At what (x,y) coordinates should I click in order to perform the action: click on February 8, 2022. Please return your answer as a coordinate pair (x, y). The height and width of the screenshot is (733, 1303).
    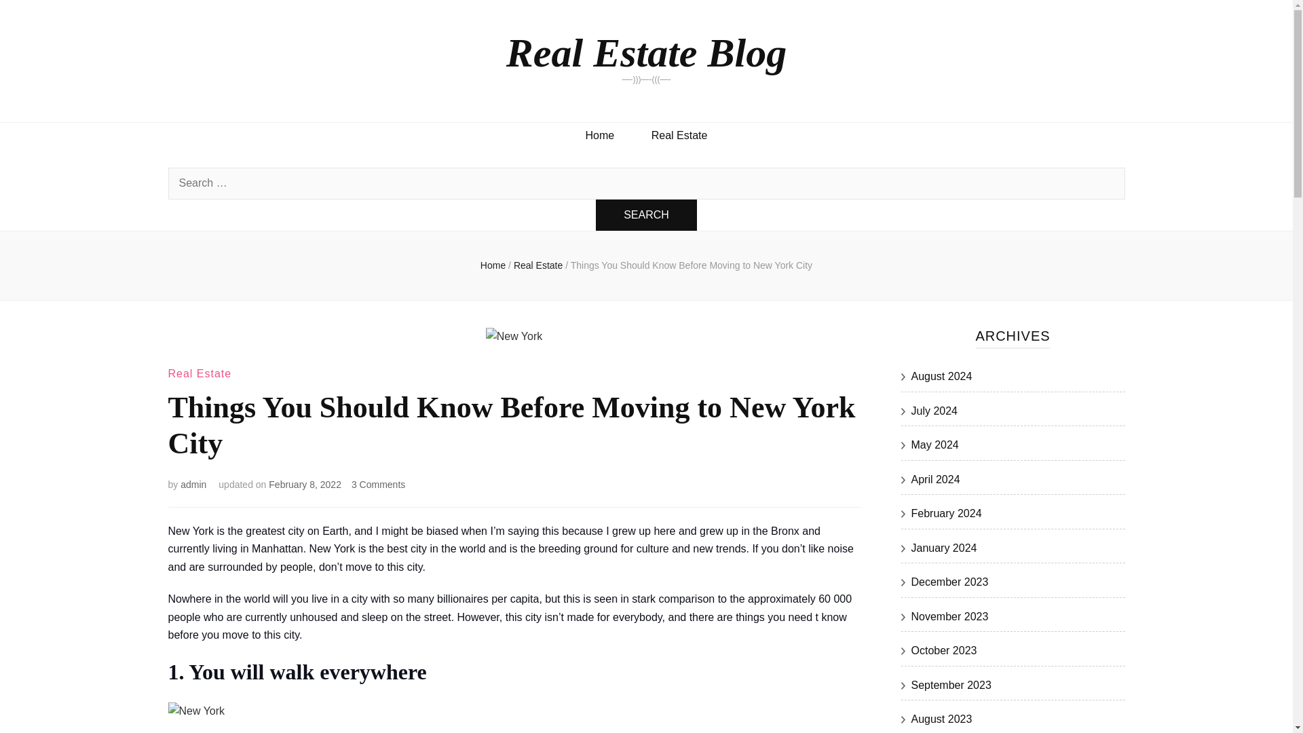
    Looking at the image, I should click on (305, 485).